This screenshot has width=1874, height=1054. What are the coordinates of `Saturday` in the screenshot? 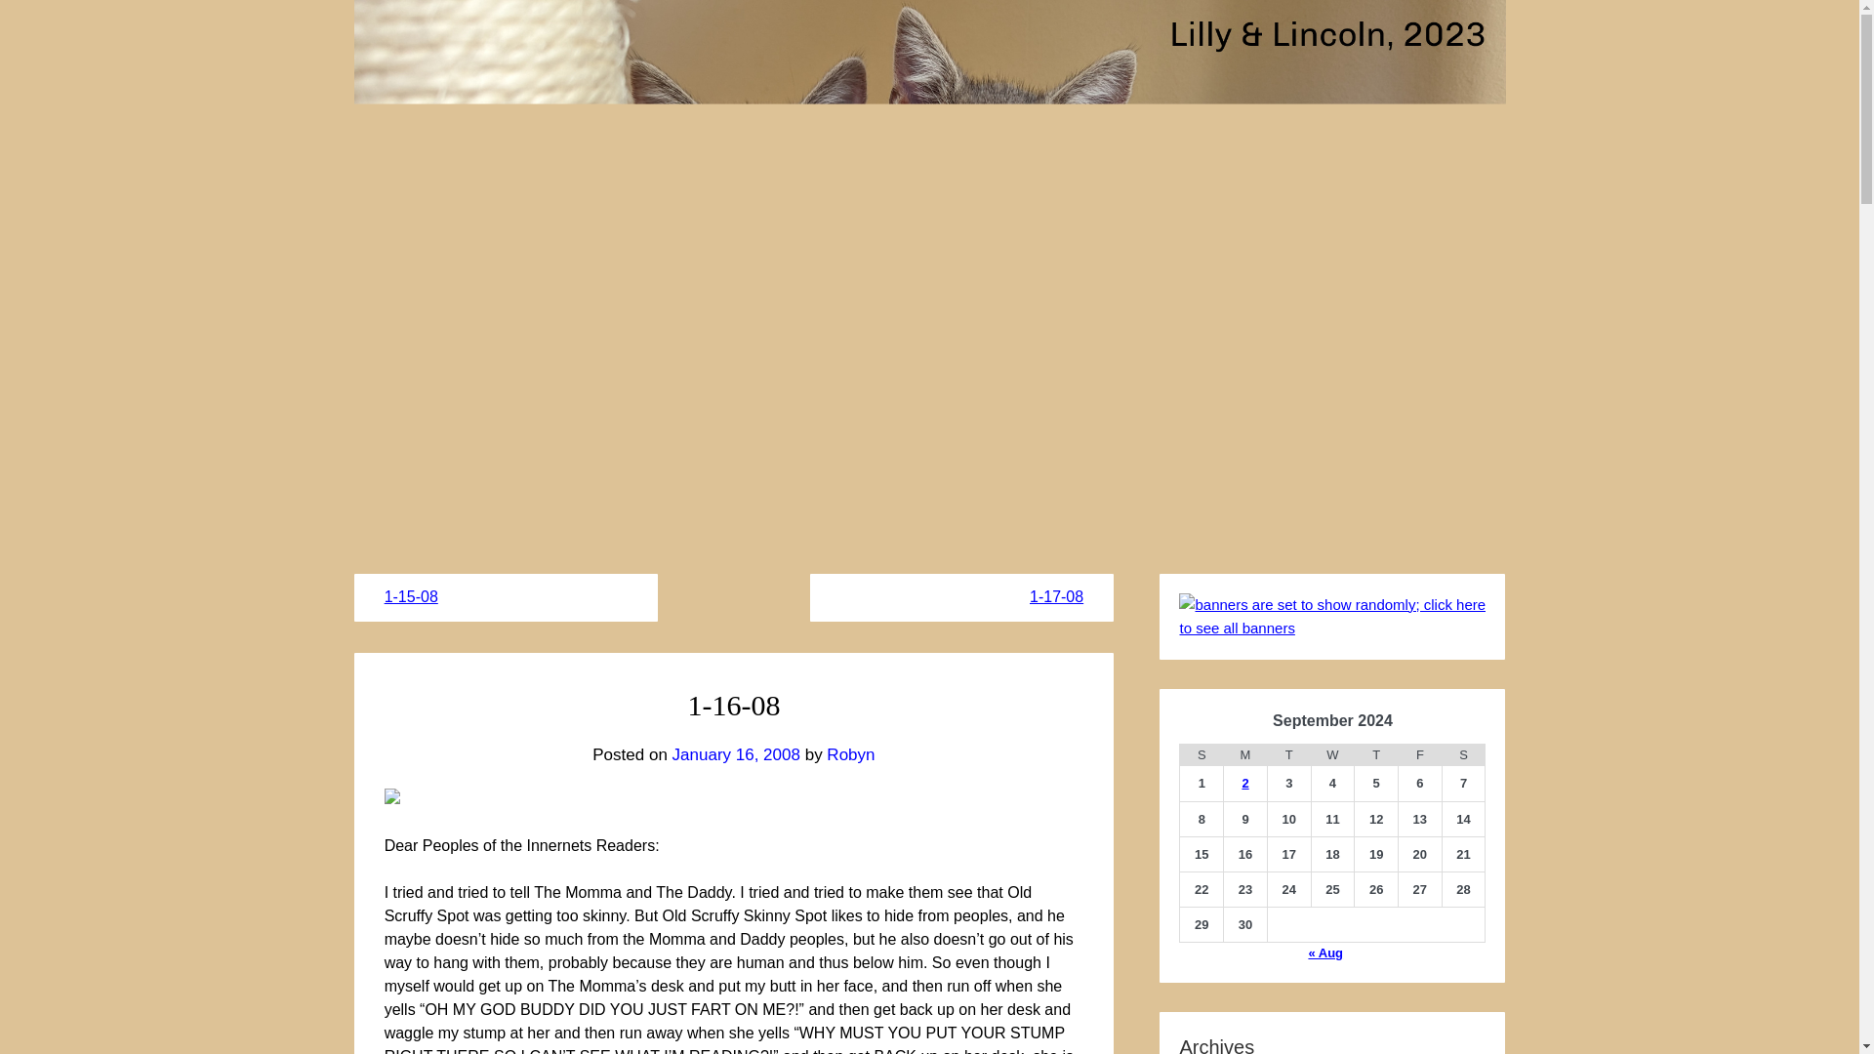 It's located at (1463, 755).